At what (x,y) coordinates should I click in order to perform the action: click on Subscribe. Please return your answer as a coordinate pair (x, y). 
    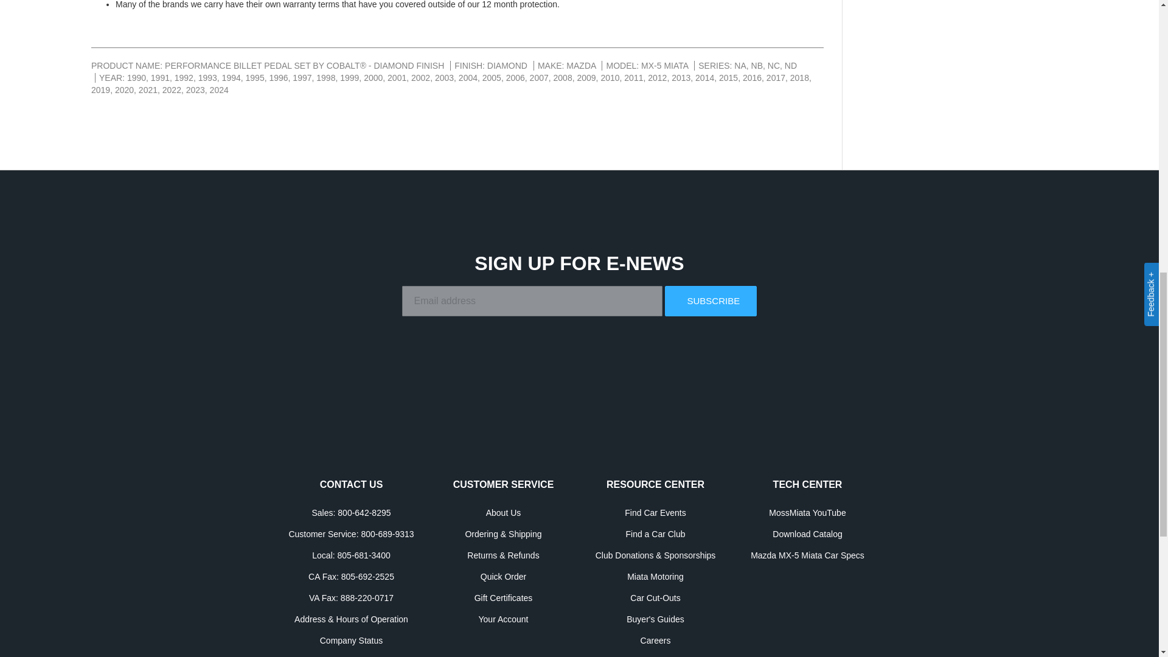
    Looking at the image, I should click on (710, 301).